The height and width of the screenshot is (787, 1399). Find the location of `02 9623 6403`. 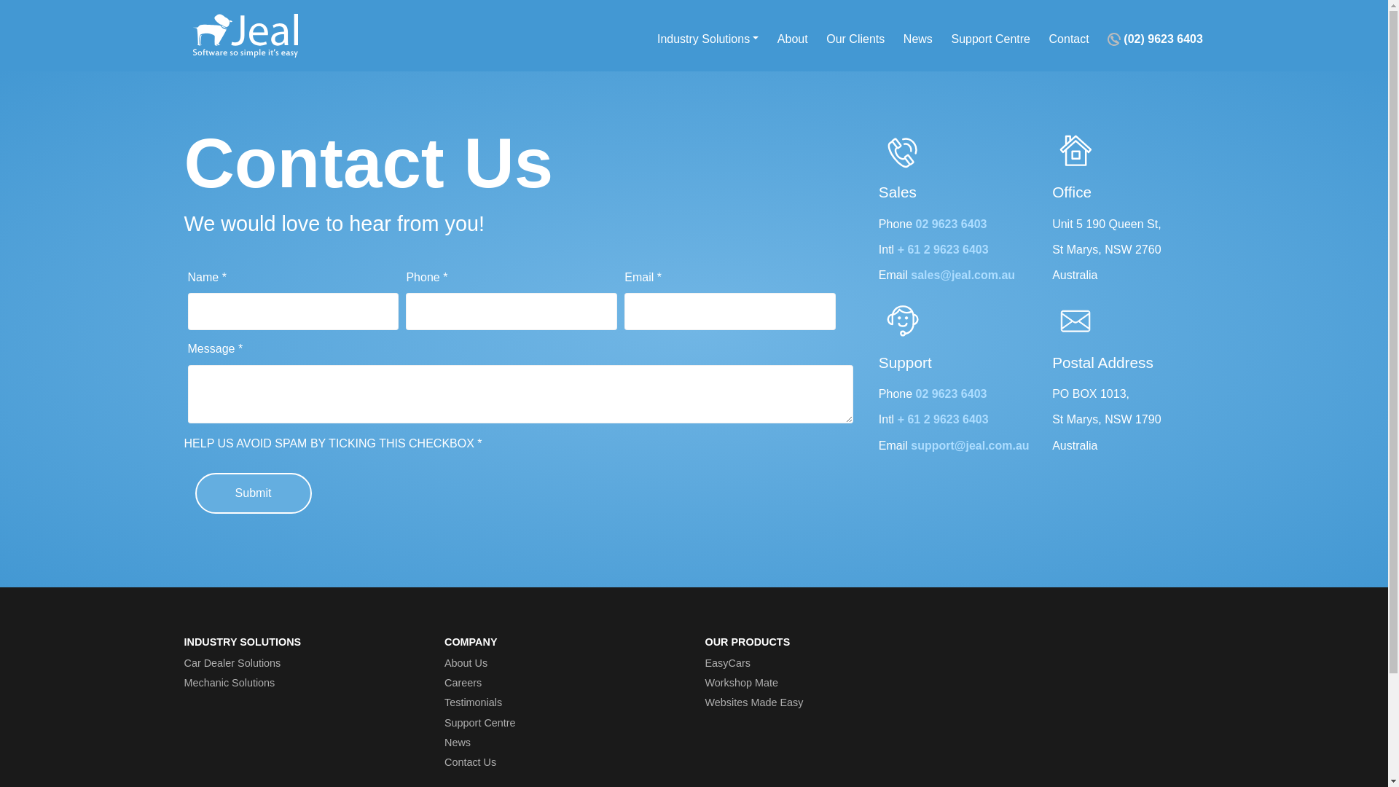

02 9623 6403 is located at coordinates (952, 393).